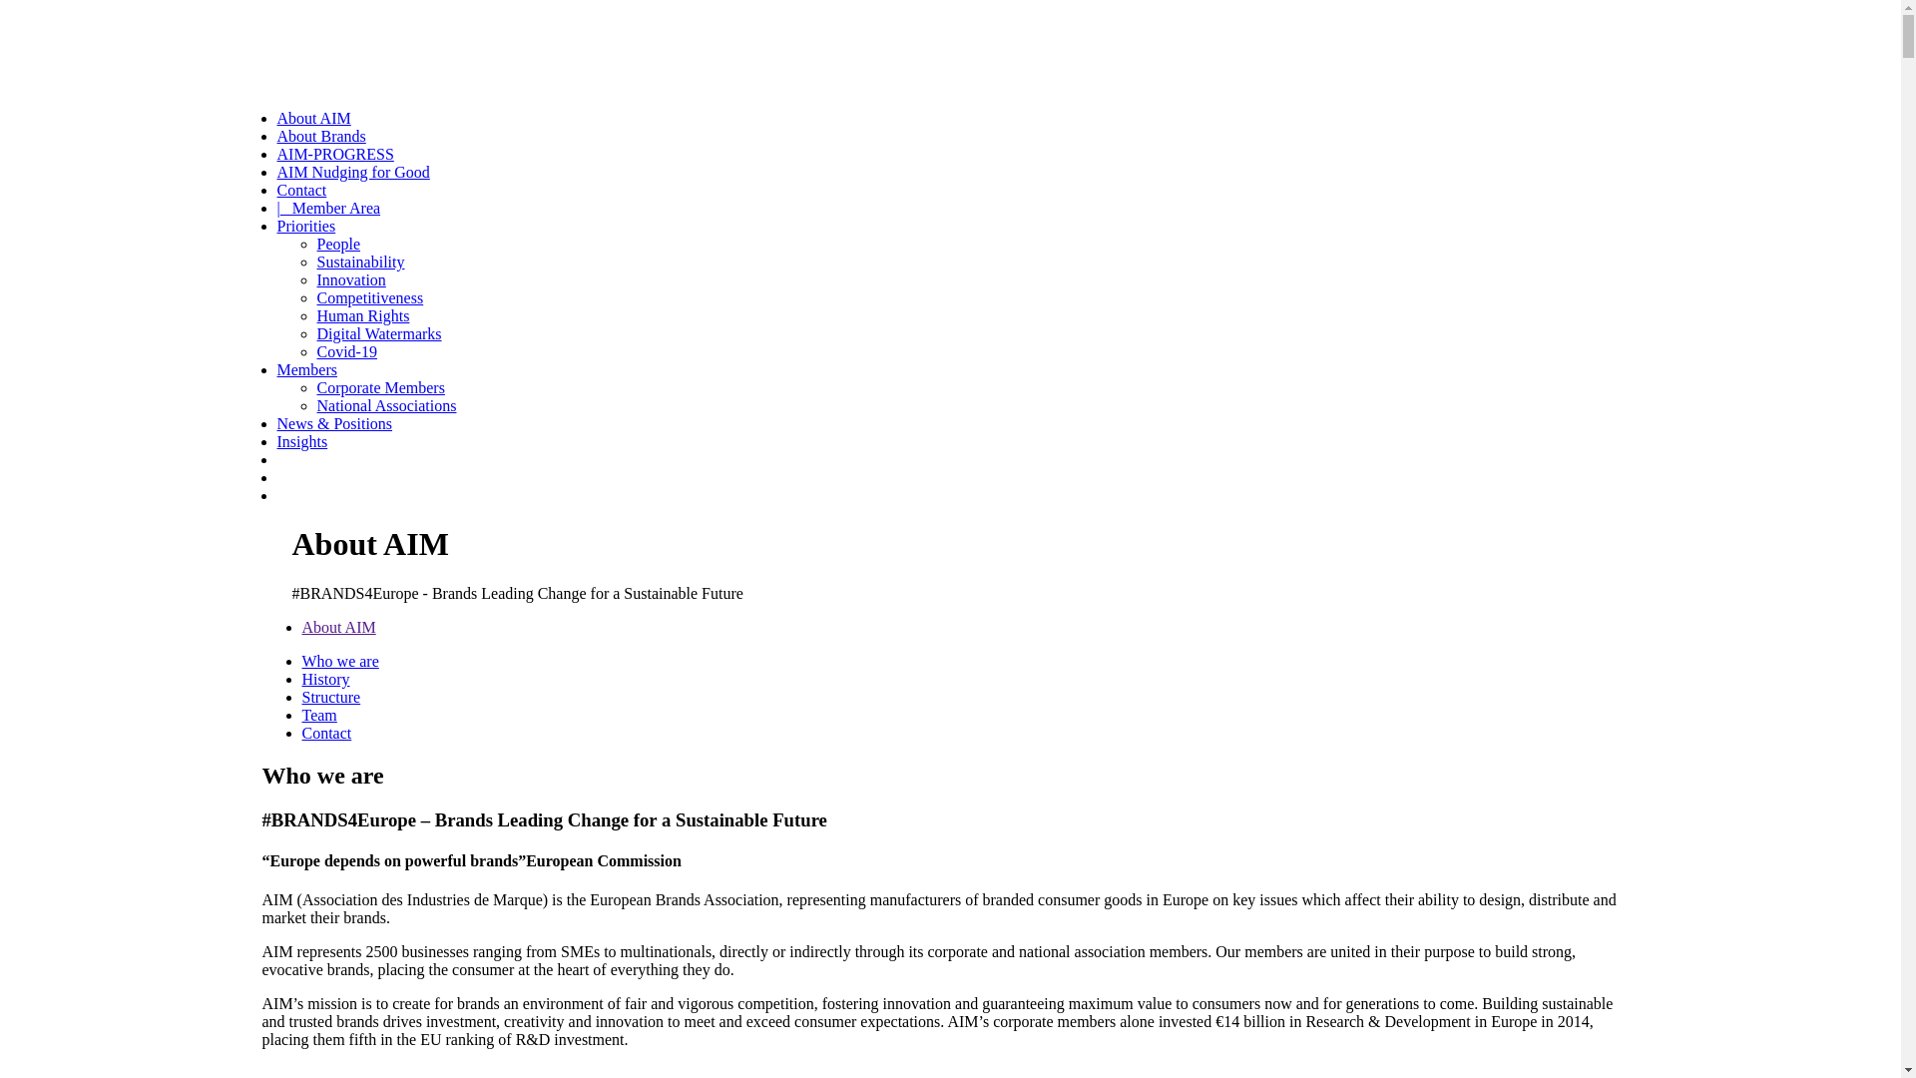  I want to click on National Associations, so click(387, 405).